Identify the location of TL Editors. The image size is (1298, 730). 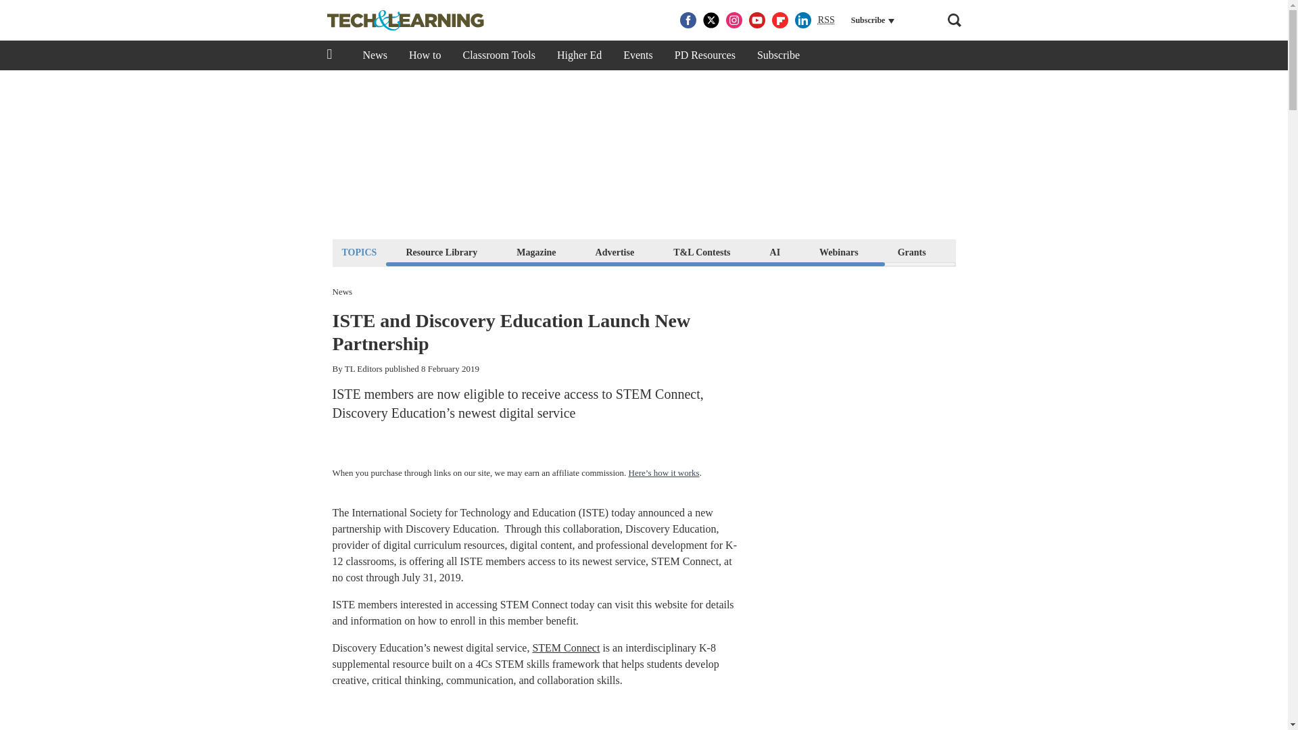
(364, 368).